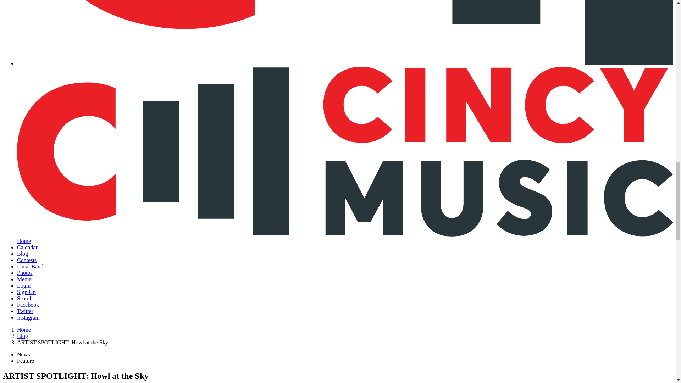 The image size is (681, 383). What do you see at coordinates (25, 273) in the screenshot?
I see `Photos` at bounding box center [25, 273].